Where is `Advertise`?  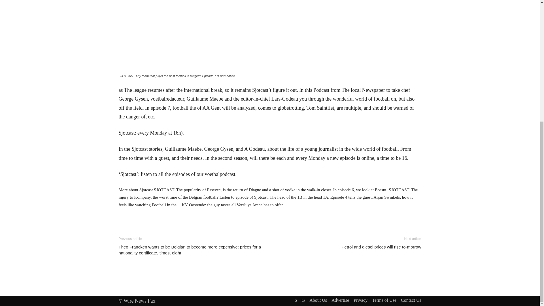
Advertise is located at coordinates (340, 300).